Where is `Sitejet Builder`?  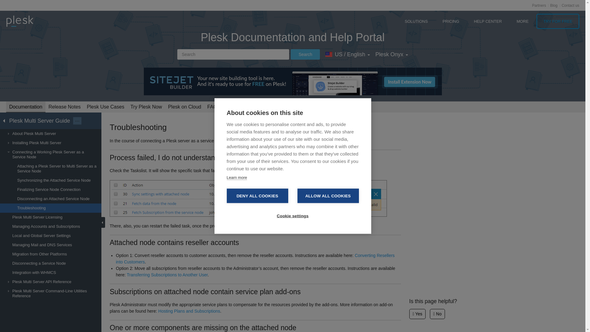
Sitejet Builder is located at coordinates (293, 81).